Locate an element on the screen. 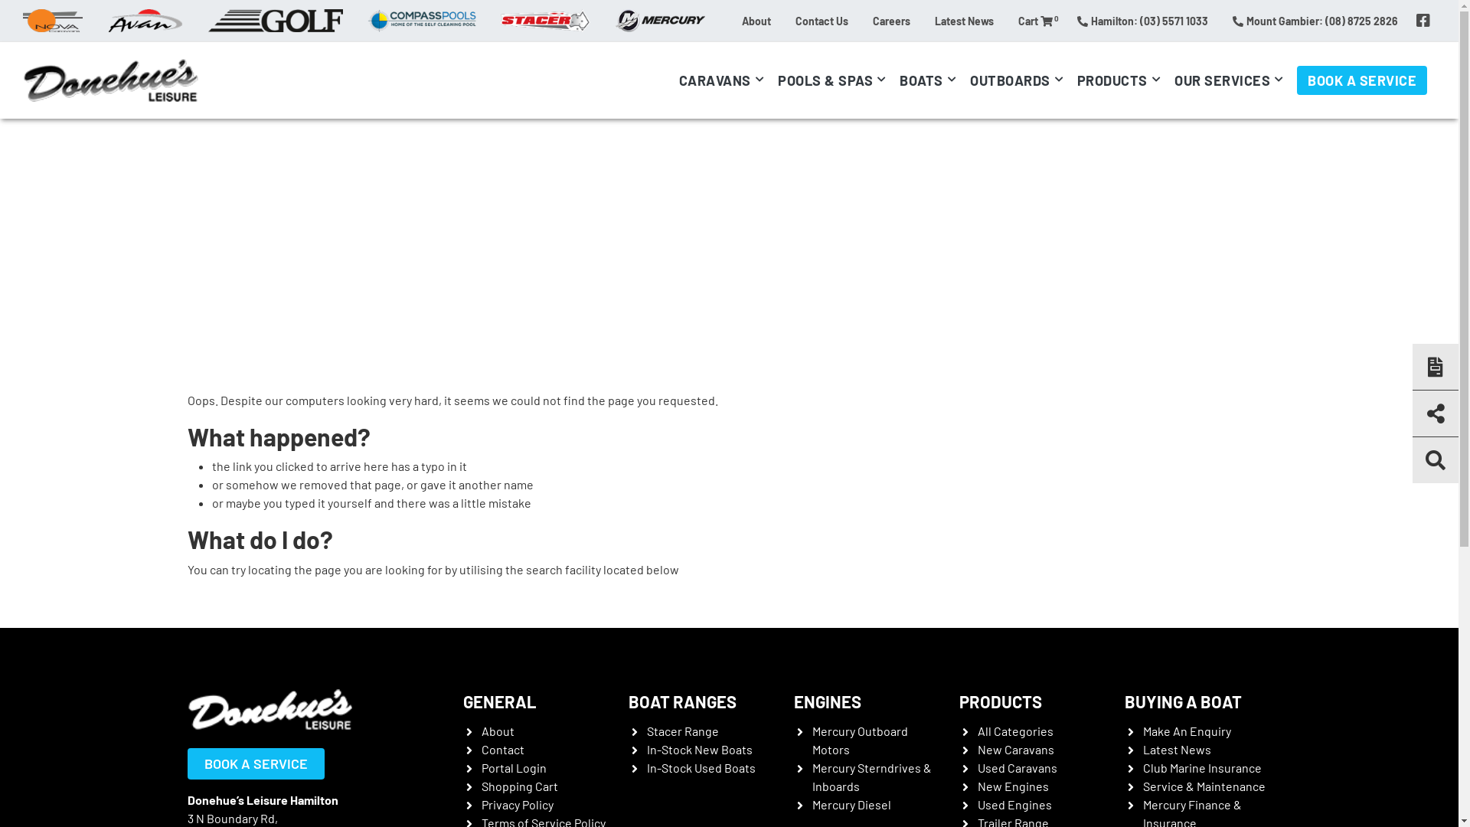 Image resolution: width=1470 pixels, height=827 pixels. About is located at coordinates (756, 20).